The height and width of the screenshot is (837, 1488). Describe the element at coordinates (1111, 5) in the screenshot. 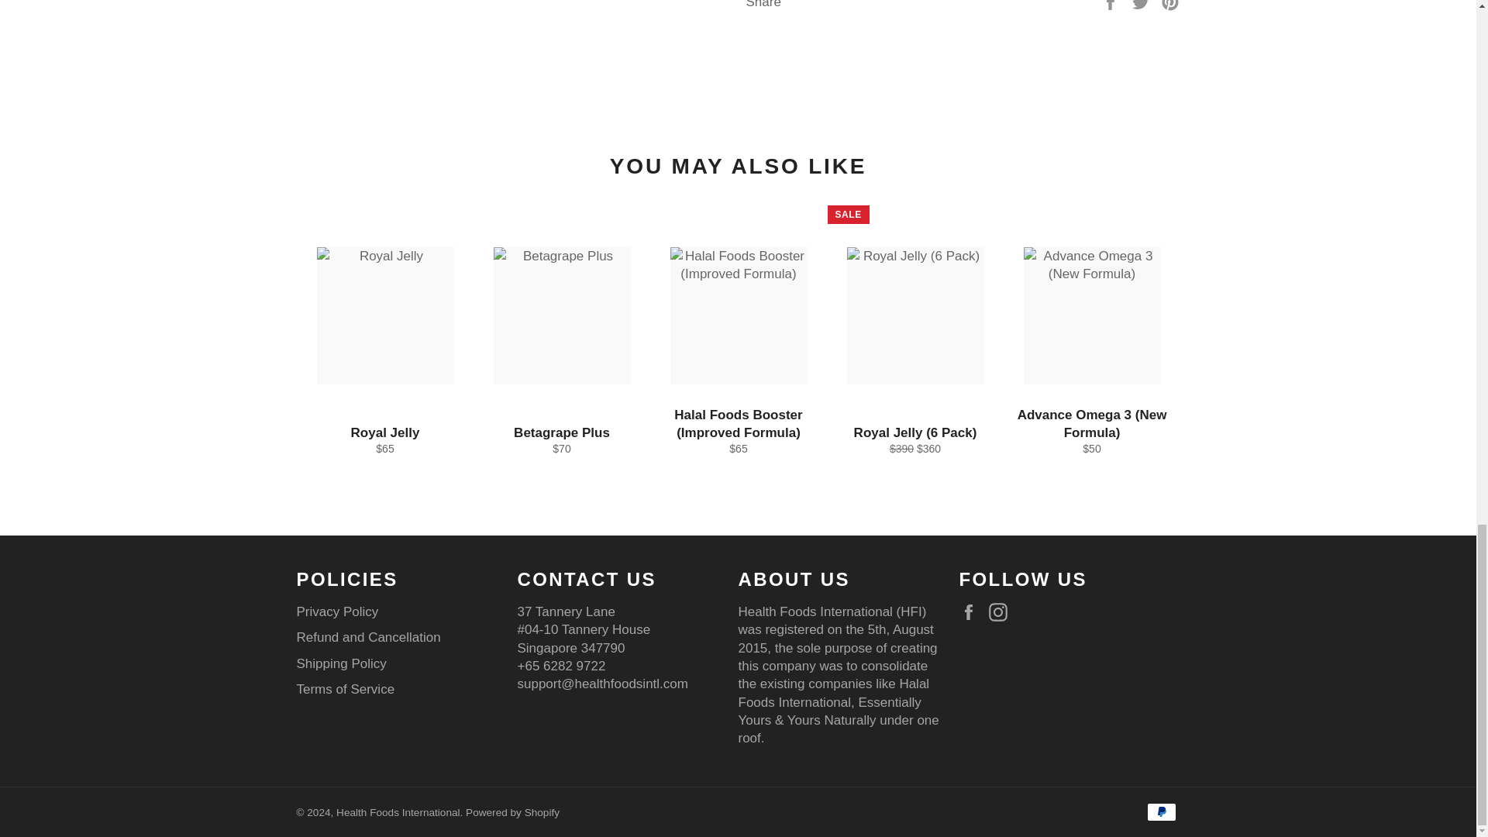

I see `Share on Facebook` at that location.